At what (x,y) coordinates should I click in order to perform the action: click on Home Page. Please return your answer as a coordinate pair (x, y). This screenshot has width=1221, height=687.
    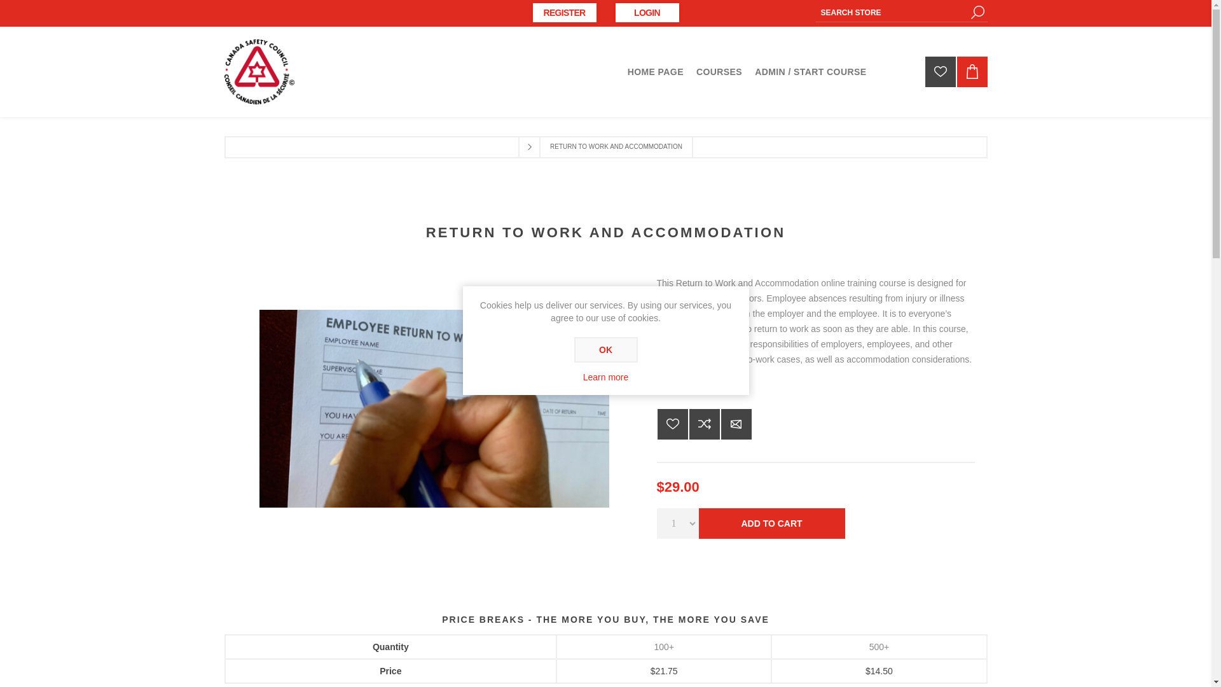
    Looking at the image, I should click on (655, 71).